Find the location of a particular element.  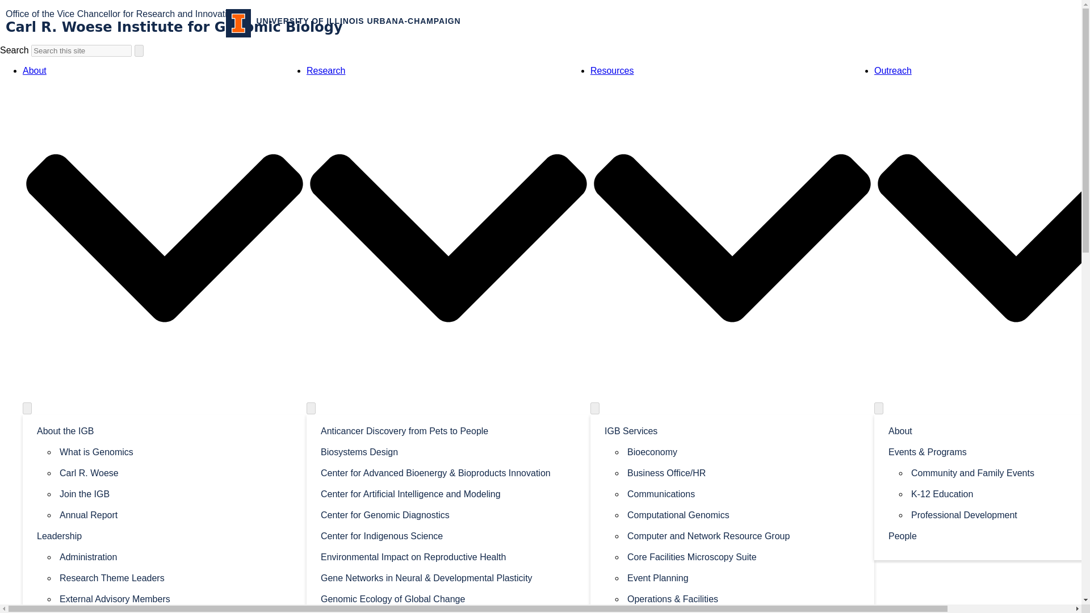

Biosystems Design is located at coordinates (448, 451).